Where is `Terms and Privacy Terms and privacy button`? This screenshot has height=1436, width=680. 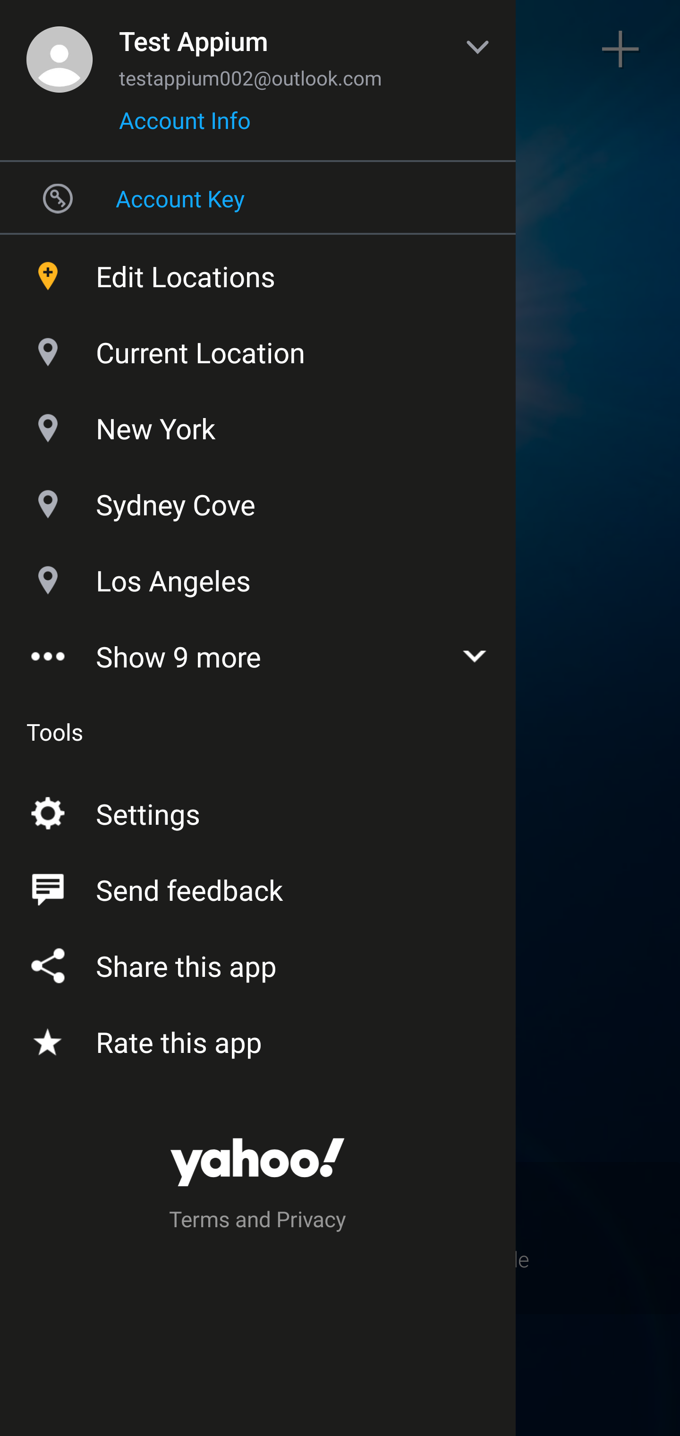
Terms and Privacy Terms and privacy button is located at coordinates (258, 1222).